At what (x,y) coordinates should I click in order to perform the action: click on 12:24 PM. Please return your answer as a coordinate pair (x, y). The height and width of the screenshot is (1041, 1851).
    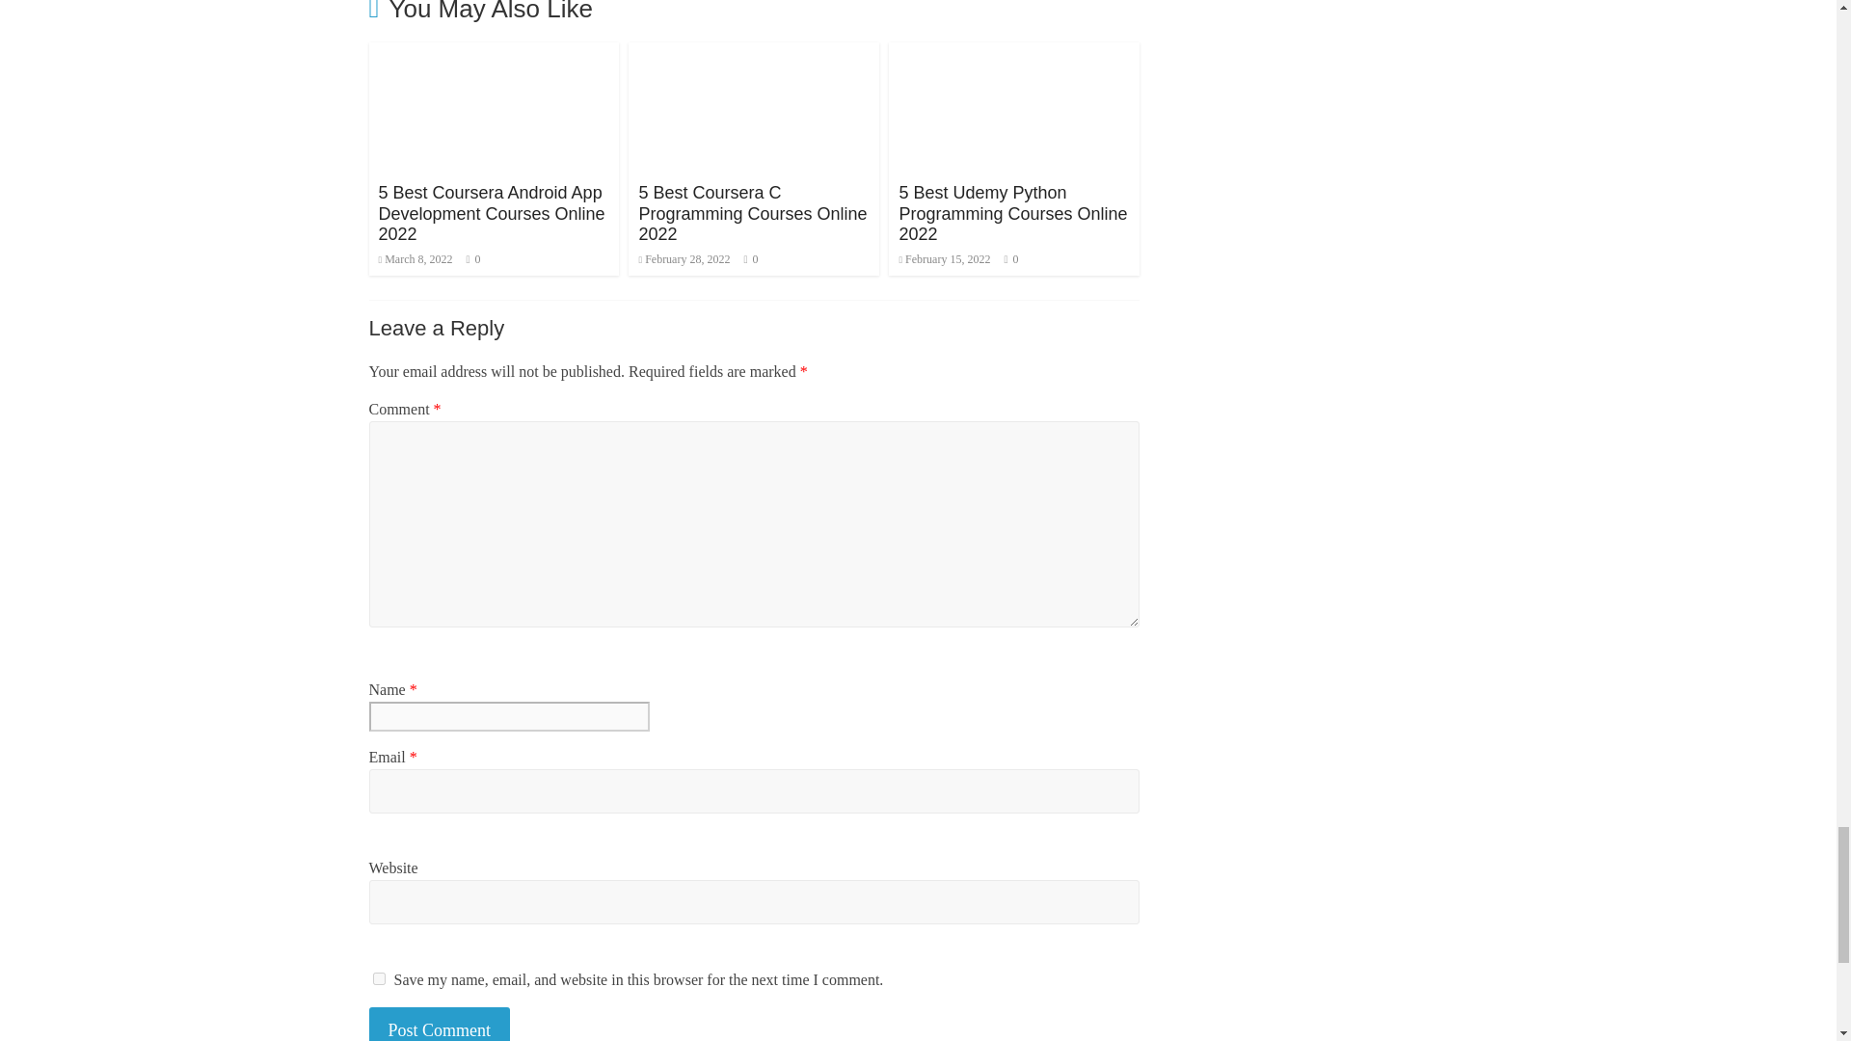
    Looking at the image, I should click on (684, 259).